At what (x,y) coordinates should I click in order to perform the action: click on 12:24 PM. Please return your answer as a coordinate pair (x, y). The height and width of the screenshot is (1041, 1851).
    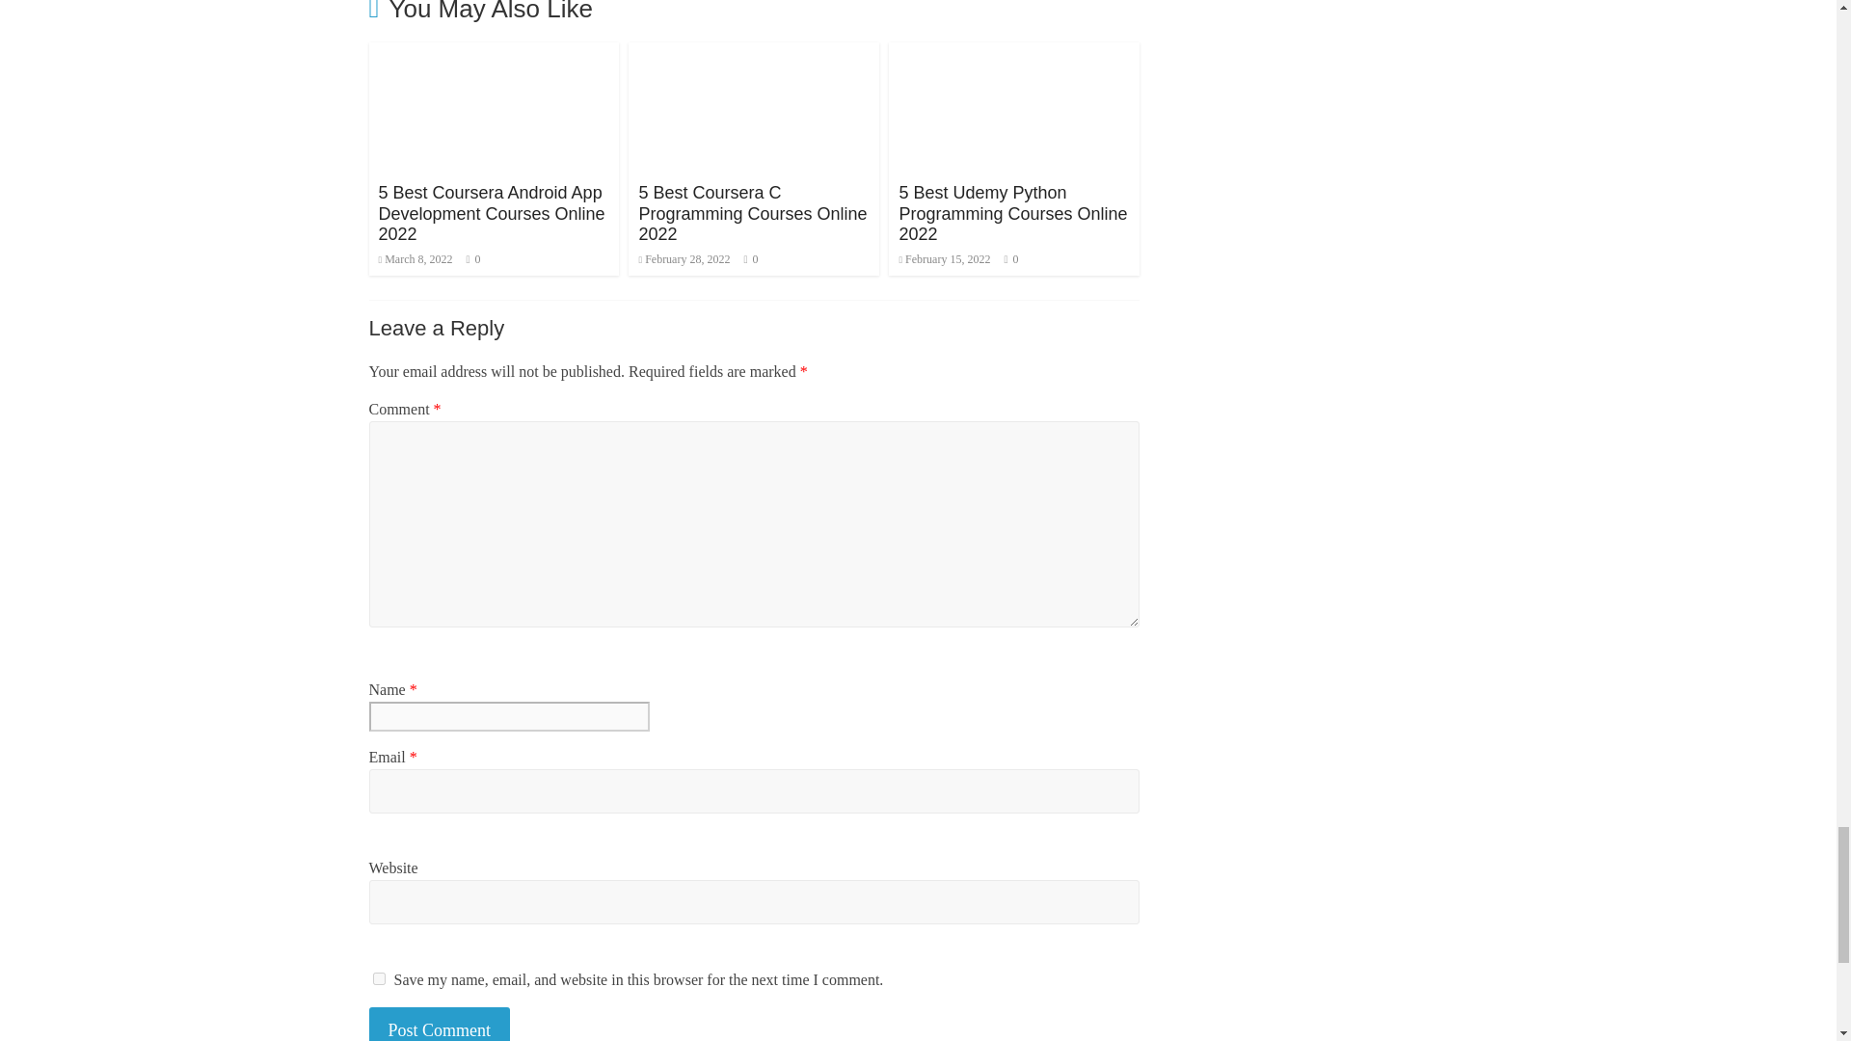
    Looking at the image, I should click on (684, 259).